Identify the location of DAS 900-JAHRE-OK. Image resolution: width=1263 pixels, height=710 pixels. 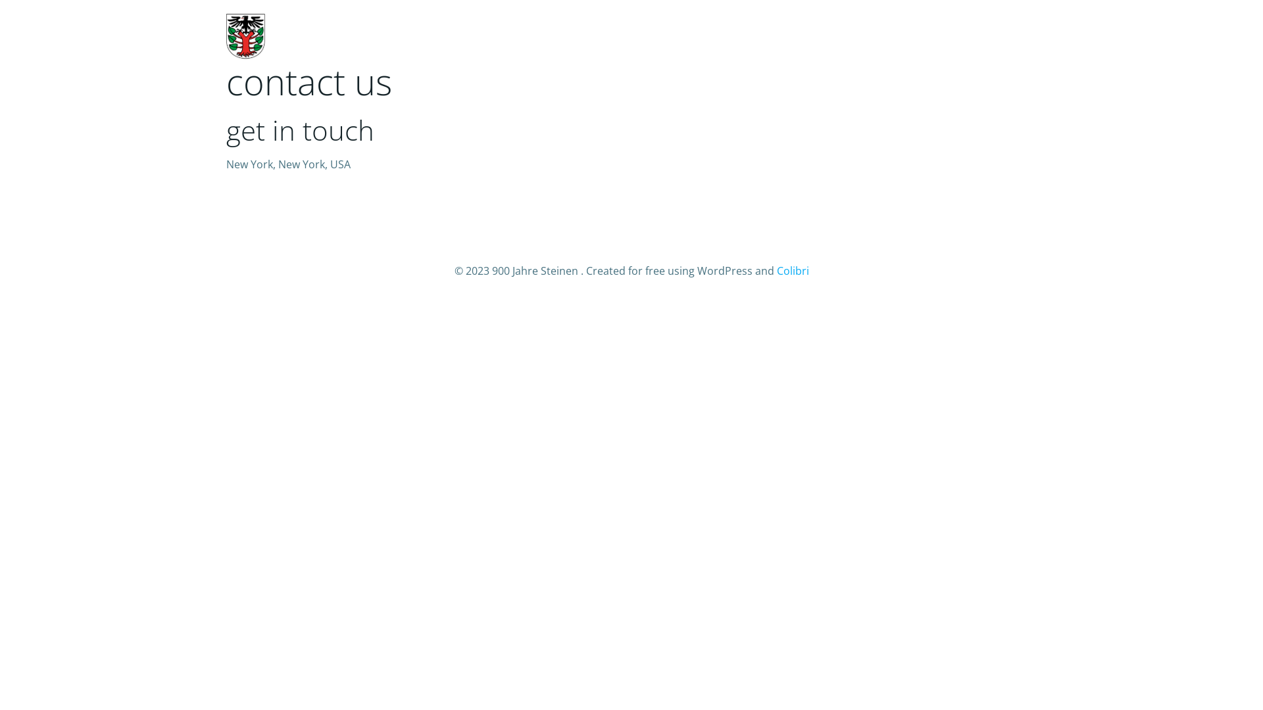
(813, 35).